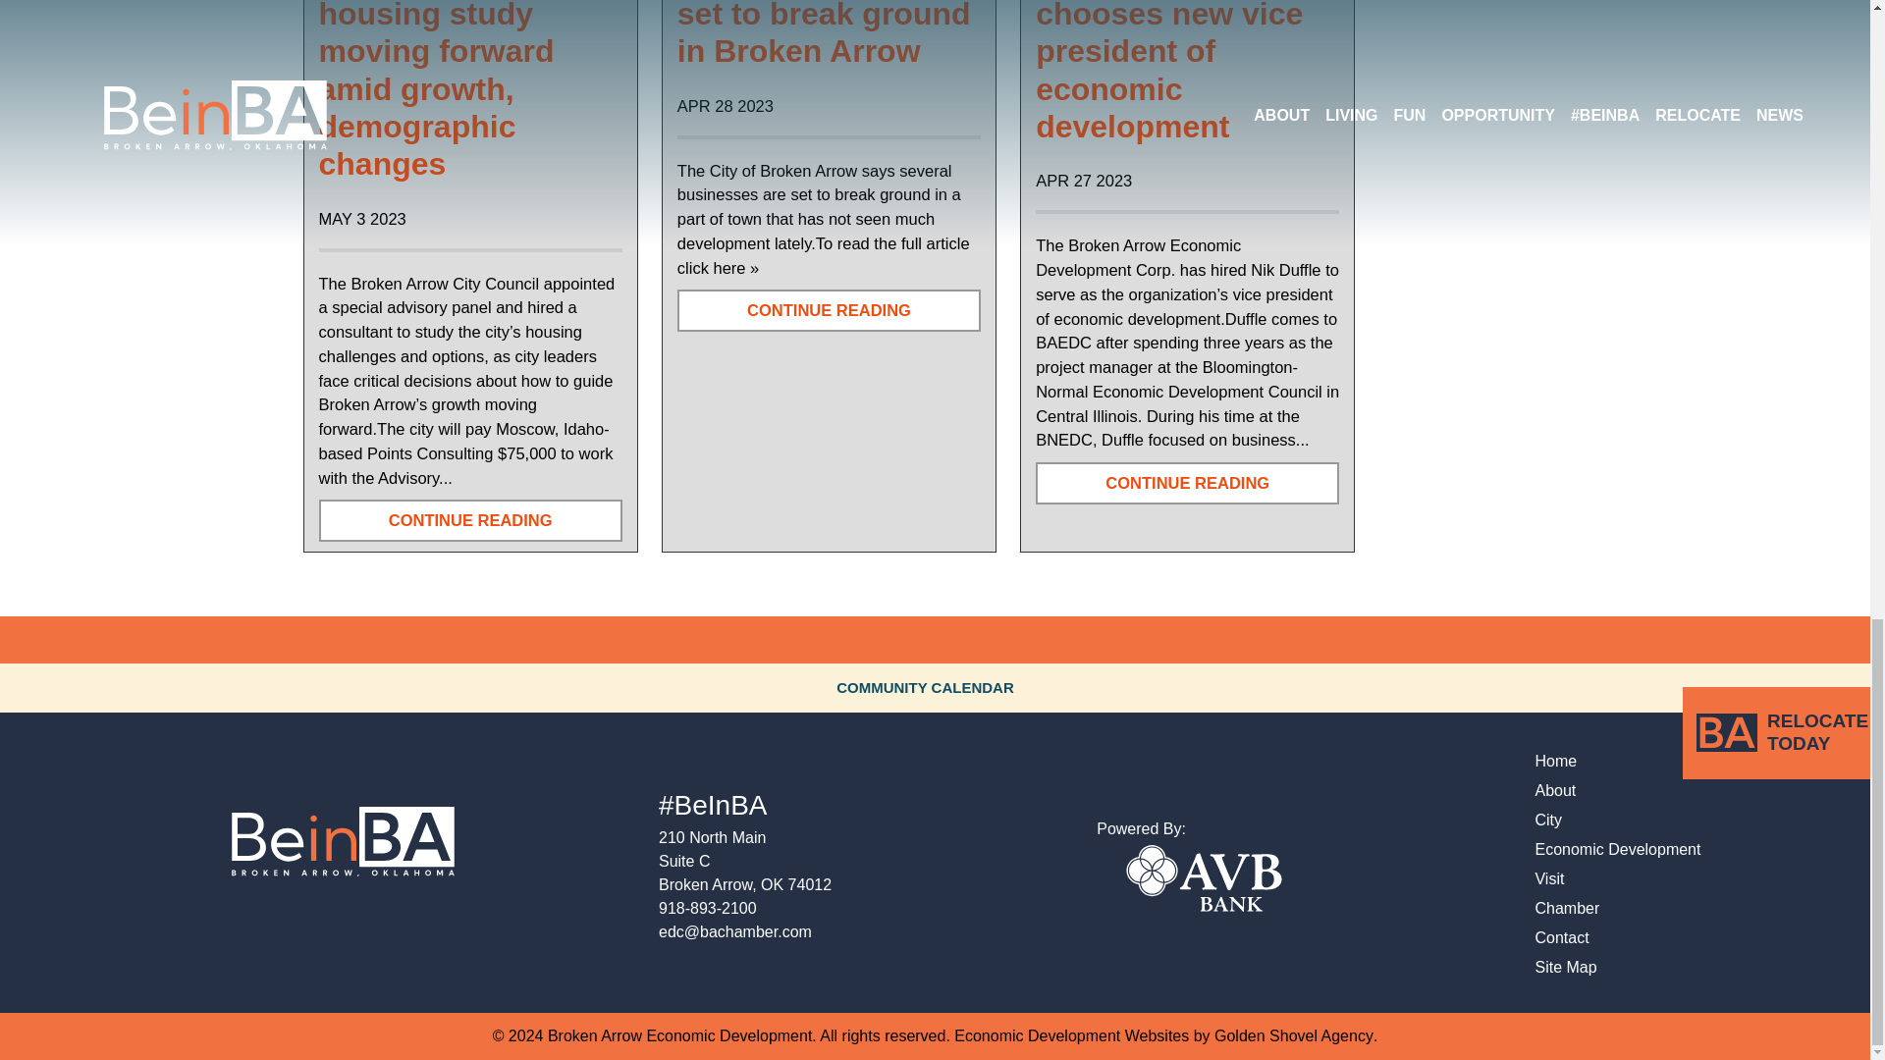 The height and width of the screenshot is (1060, 1885). What do you see at coordinates (469, 520) in the screenshot?
I see `CONTINUE READING` at bounding box center [469, 520].